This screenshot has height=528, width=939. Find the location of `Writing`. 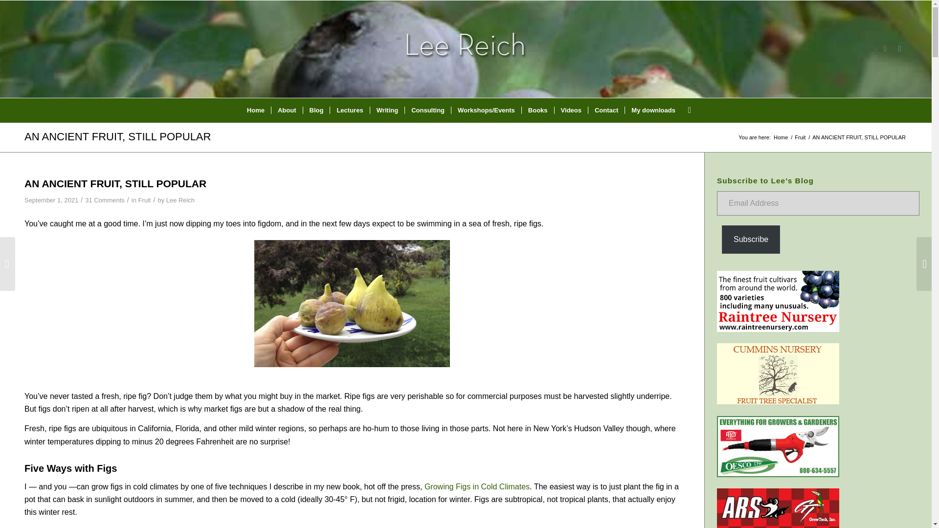

Writing is located at coordinates (387, 110).